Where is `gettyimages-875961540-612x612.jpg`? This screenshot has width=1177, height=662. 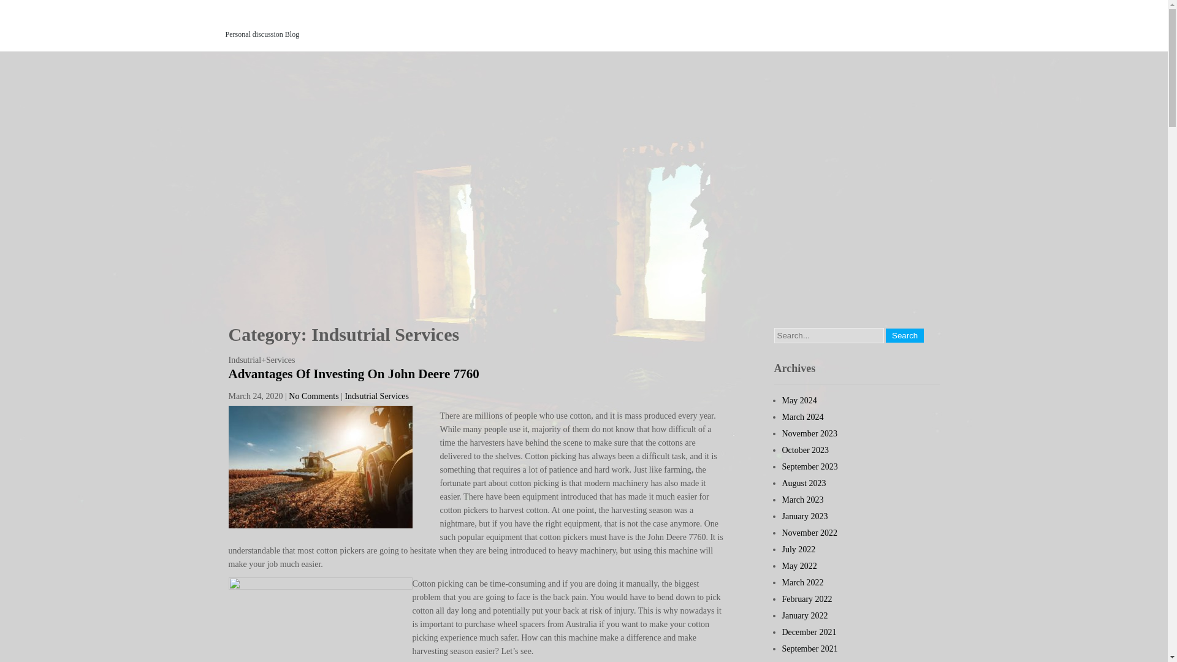
gettyimages-875961540-612x612.jpg is located at coordinates (320, 619).